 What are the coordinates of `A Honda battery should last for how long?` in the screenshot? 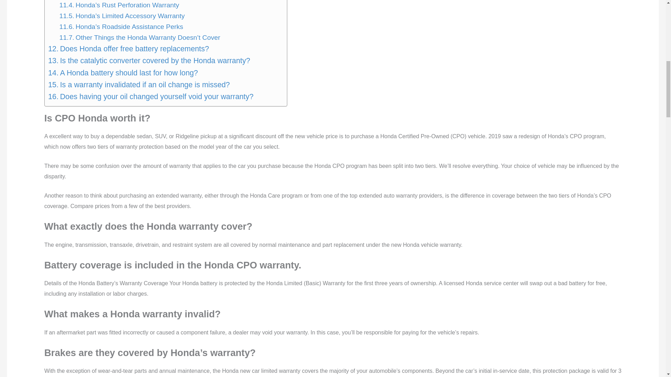 It's located at (123, 73).